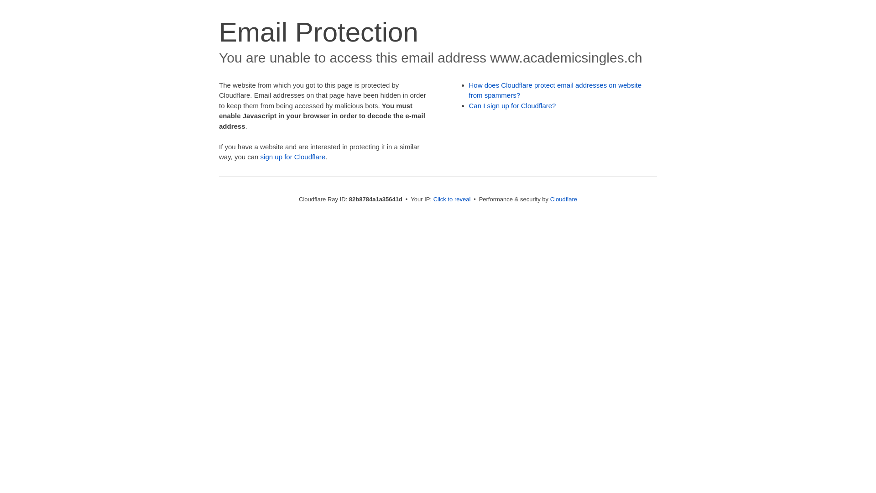  What do you see at coordinates (452, 199) in the screenshot?
I see `Click to reveal` at bounding box center [452, 199].